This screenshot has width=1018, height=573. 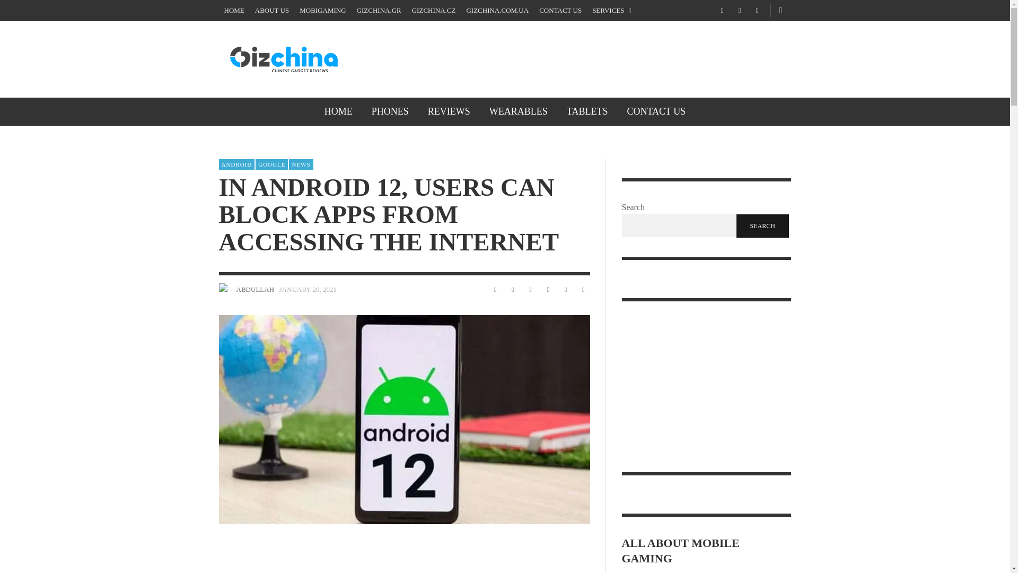 I want to click on HOME, so click(x=338, y=111).